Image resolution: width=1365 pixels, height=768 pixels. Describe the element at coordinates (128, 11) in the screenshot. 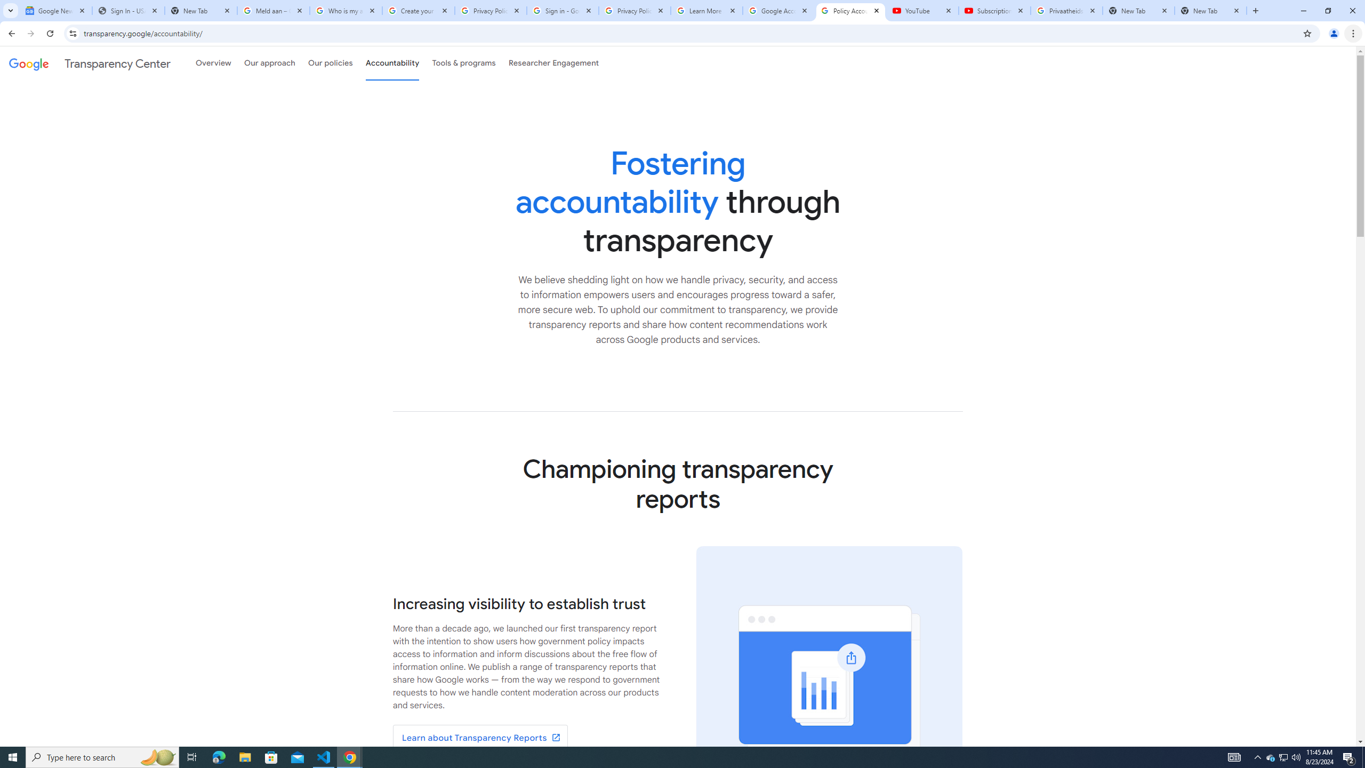

I see `Sign In - USA TODAY` at that location.